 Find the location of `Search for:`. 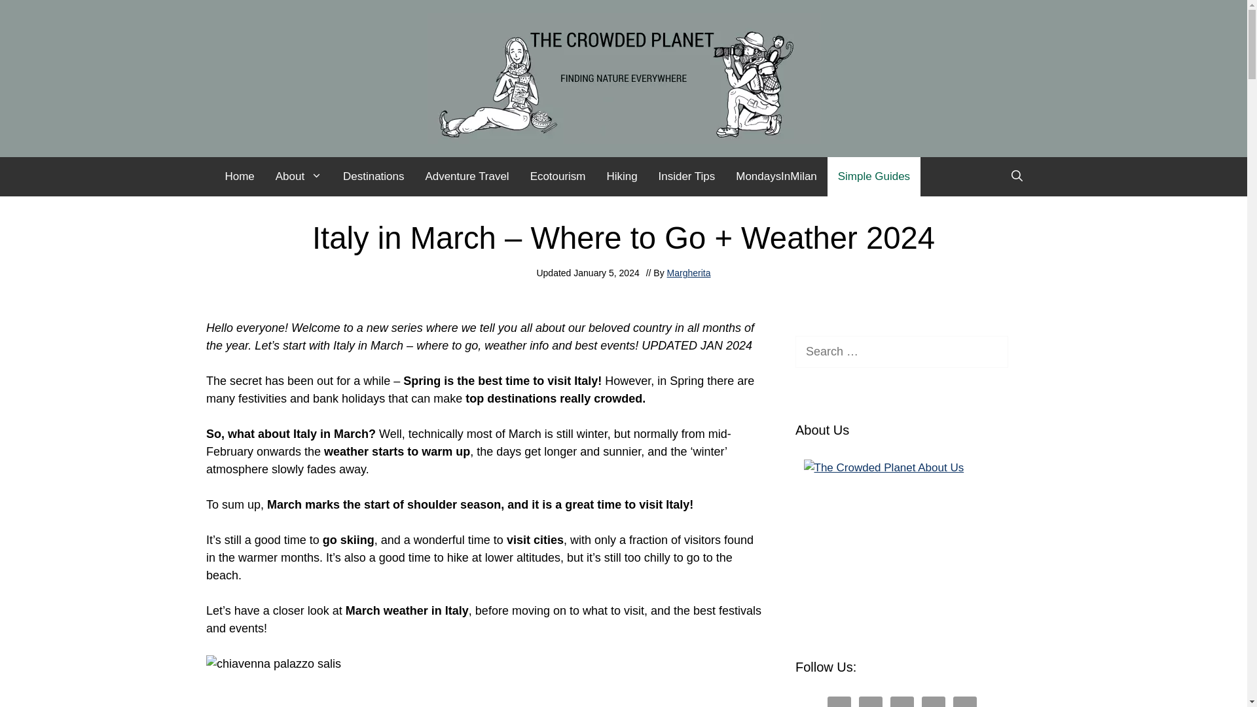

Search for: is located at coordinates (902, 352).